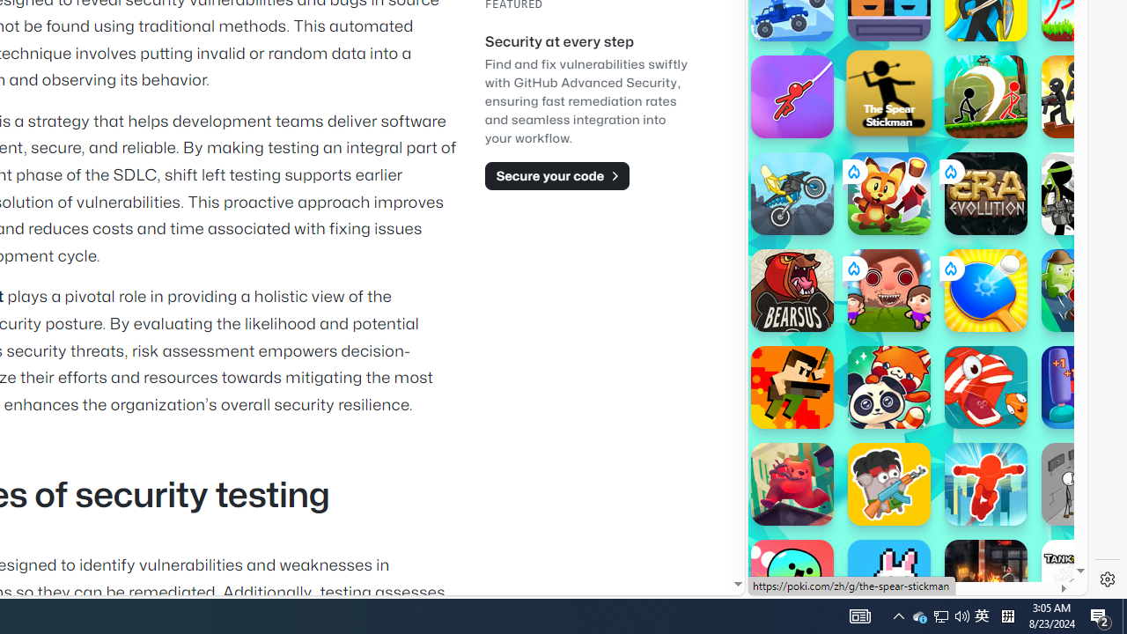 This screenshot has width=1127, height=634. What do you see at coordinates (889, 291) in the screenshot?
I see `Eat the world` at bounding box center [889, 291].